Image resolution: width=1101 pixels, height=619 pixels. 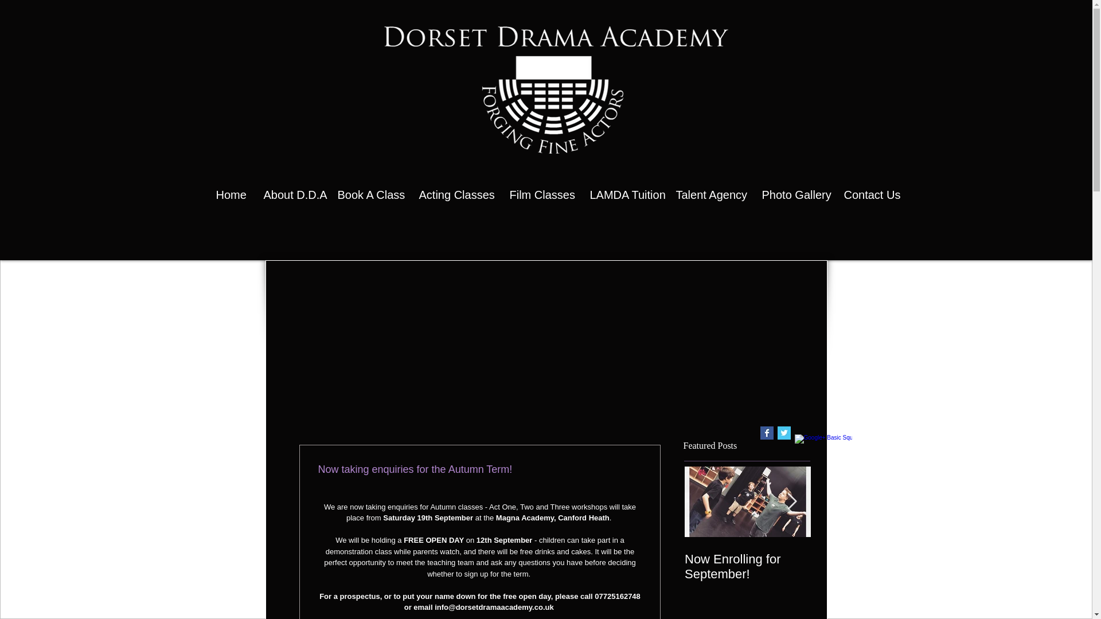 I want to click on Home, so click(x=232, y=194).